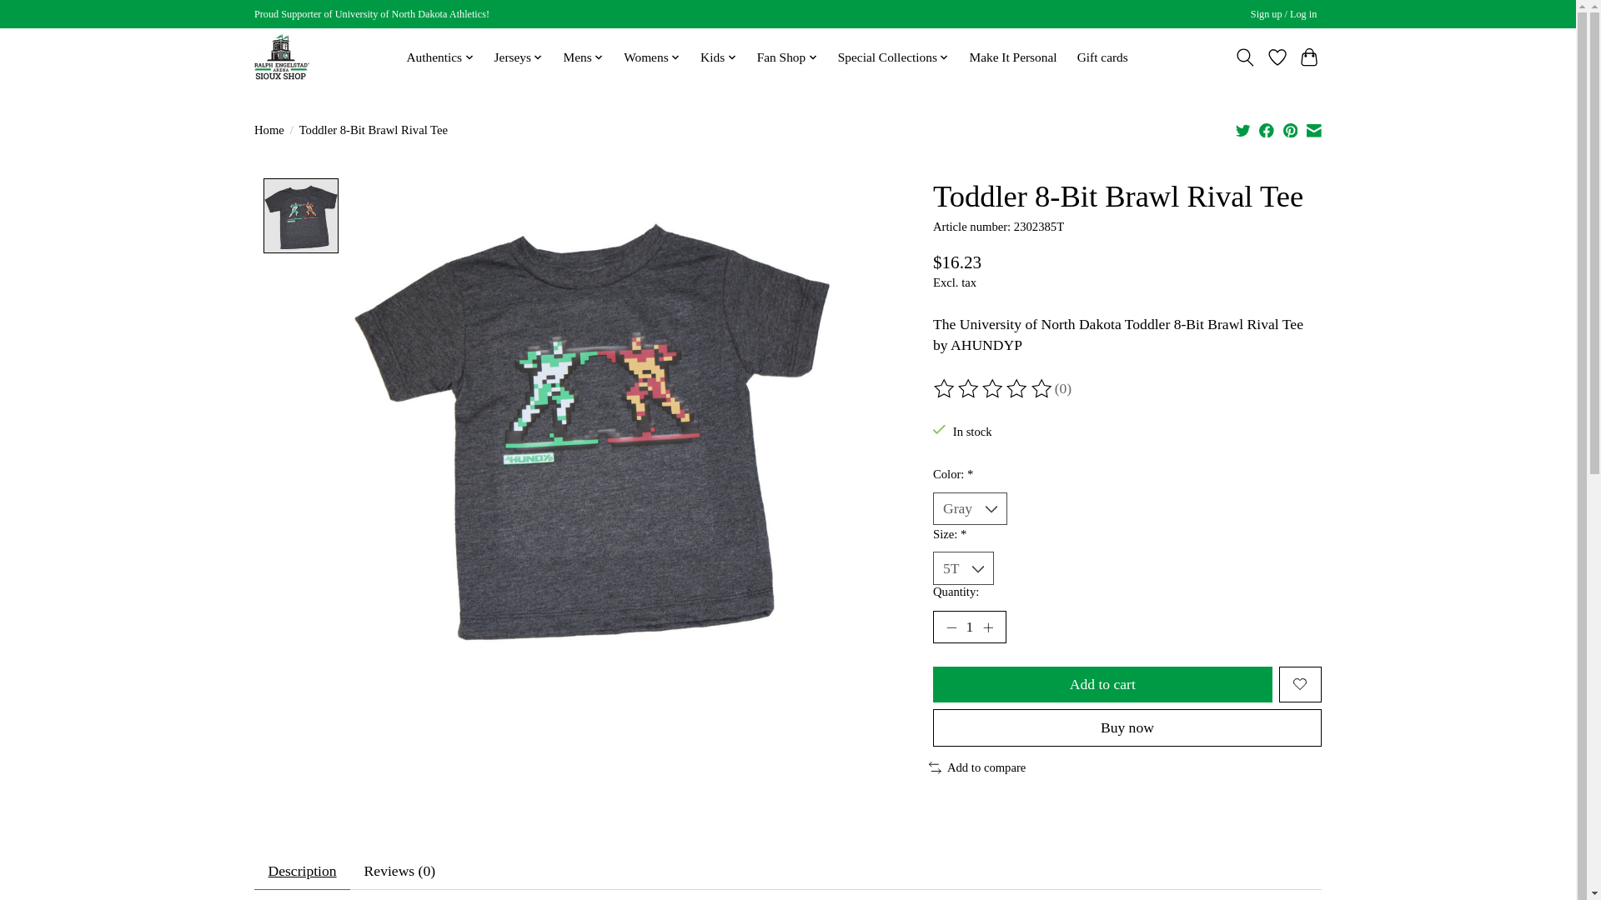  What do you see at coordinates (440, 57) in the screenshot?
I see `Authentics` at bounding box center [440, 57].